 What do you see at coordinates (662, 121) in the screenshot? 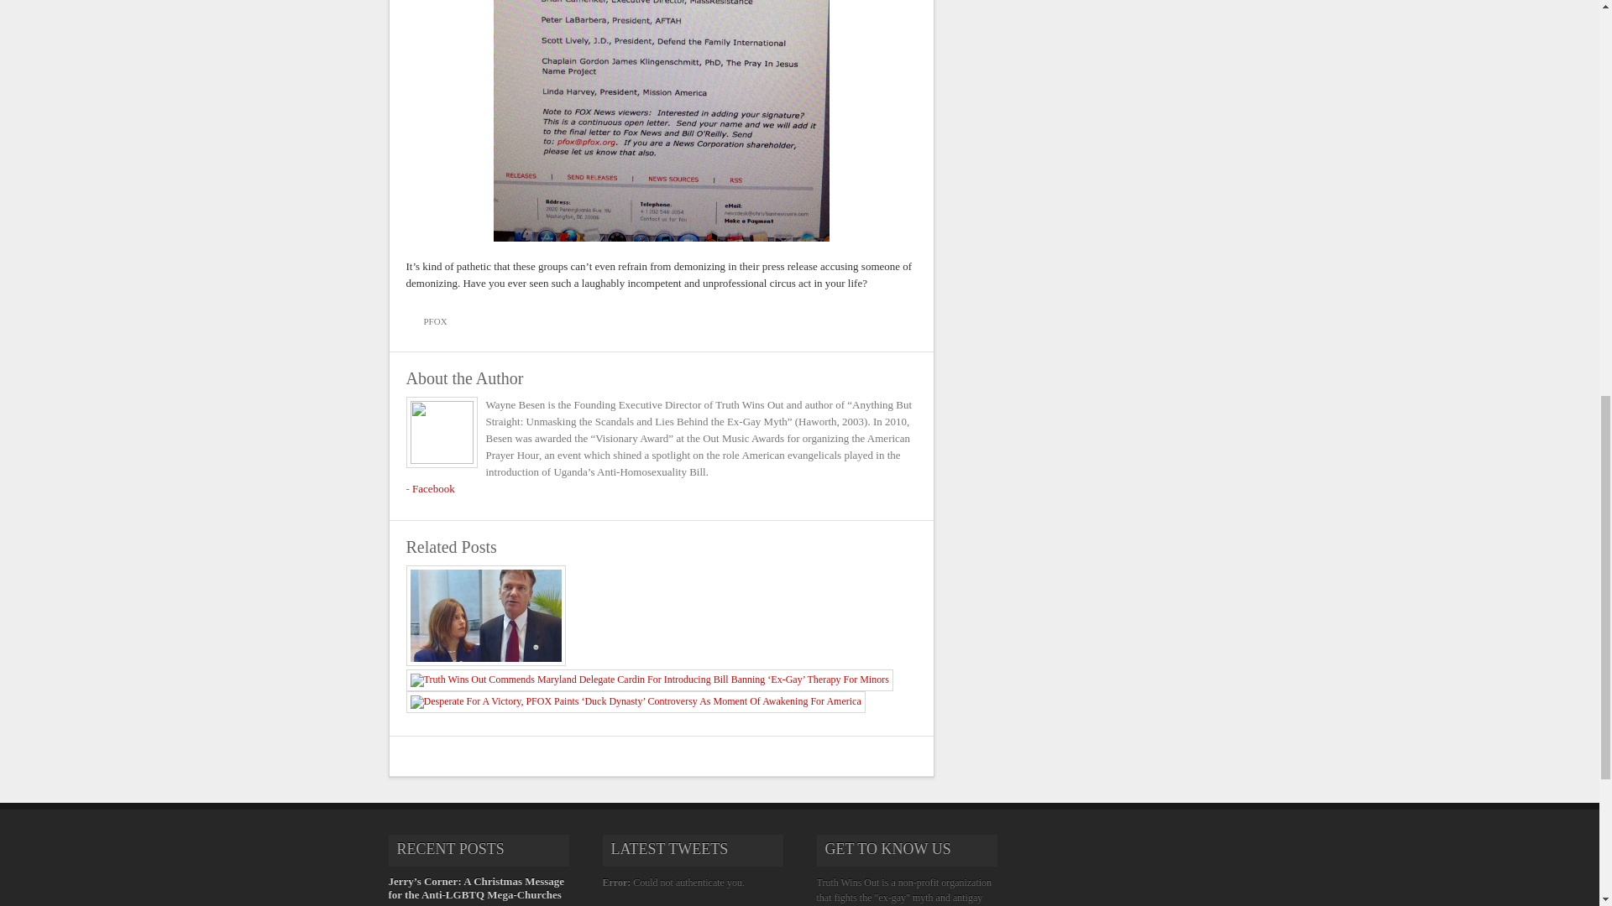
I see `Screen new` at bounding box center [662, 121].